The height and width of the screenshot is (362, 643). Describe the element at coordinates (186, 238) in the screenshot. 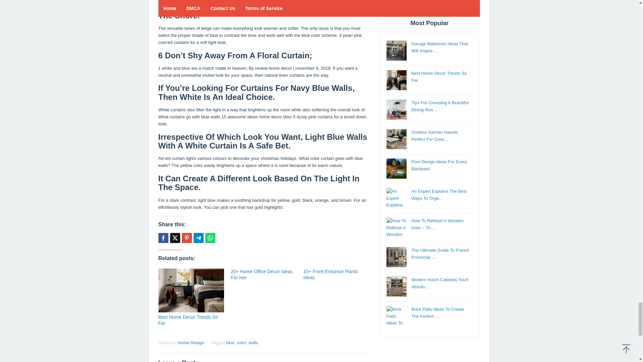

I see `Pin this` at that location.